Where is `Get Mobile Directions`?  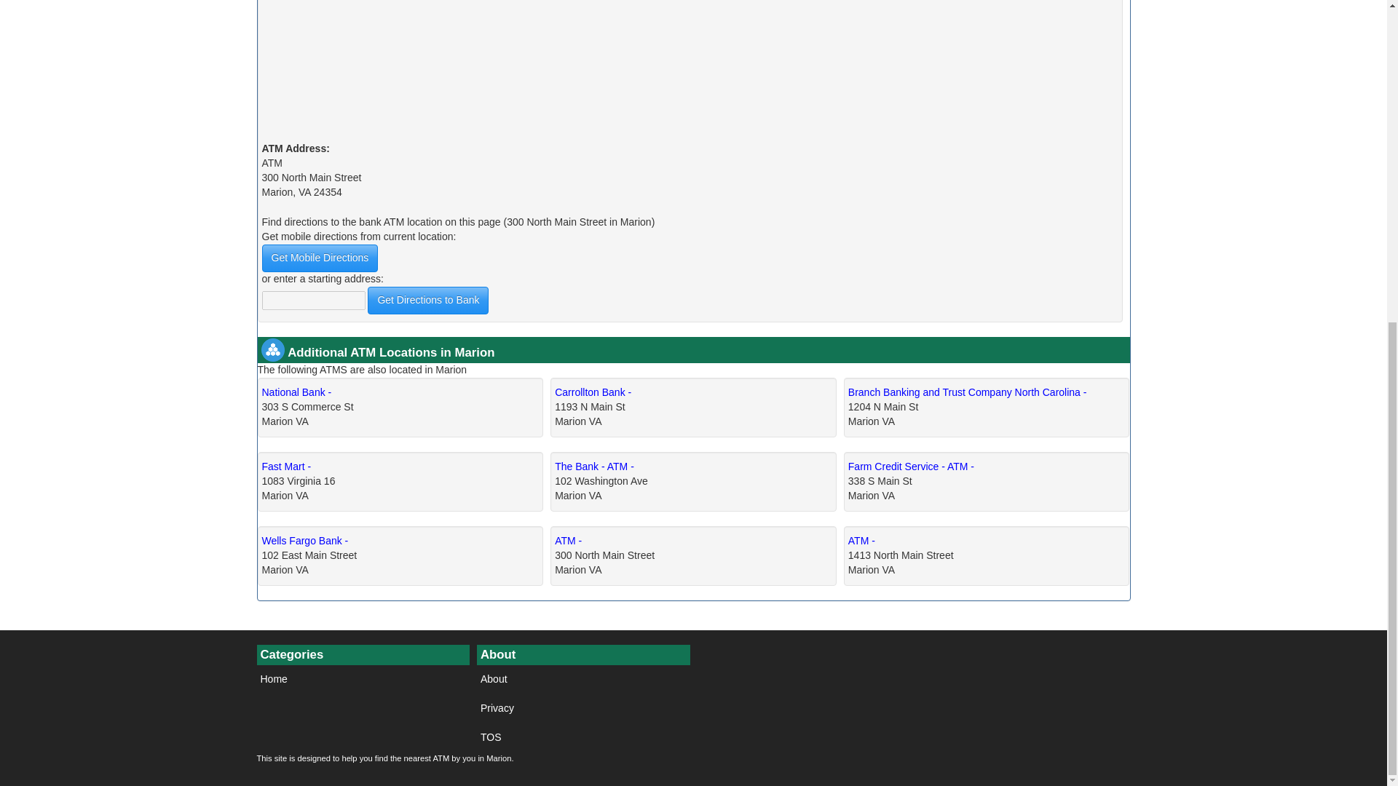 Get Mobile Directions is located at coordinates (320, 258).